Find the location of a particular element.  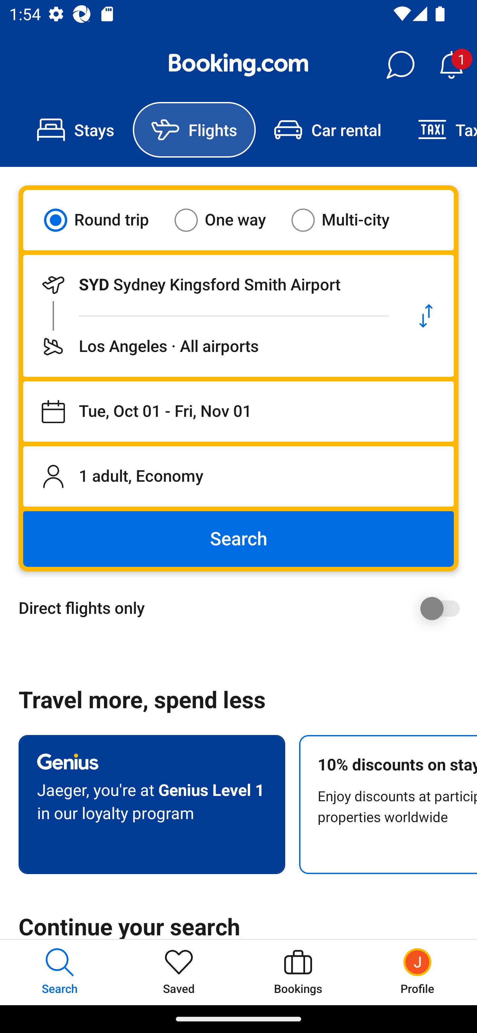

Swap departure location and destination is located at coordinates (426, 316).